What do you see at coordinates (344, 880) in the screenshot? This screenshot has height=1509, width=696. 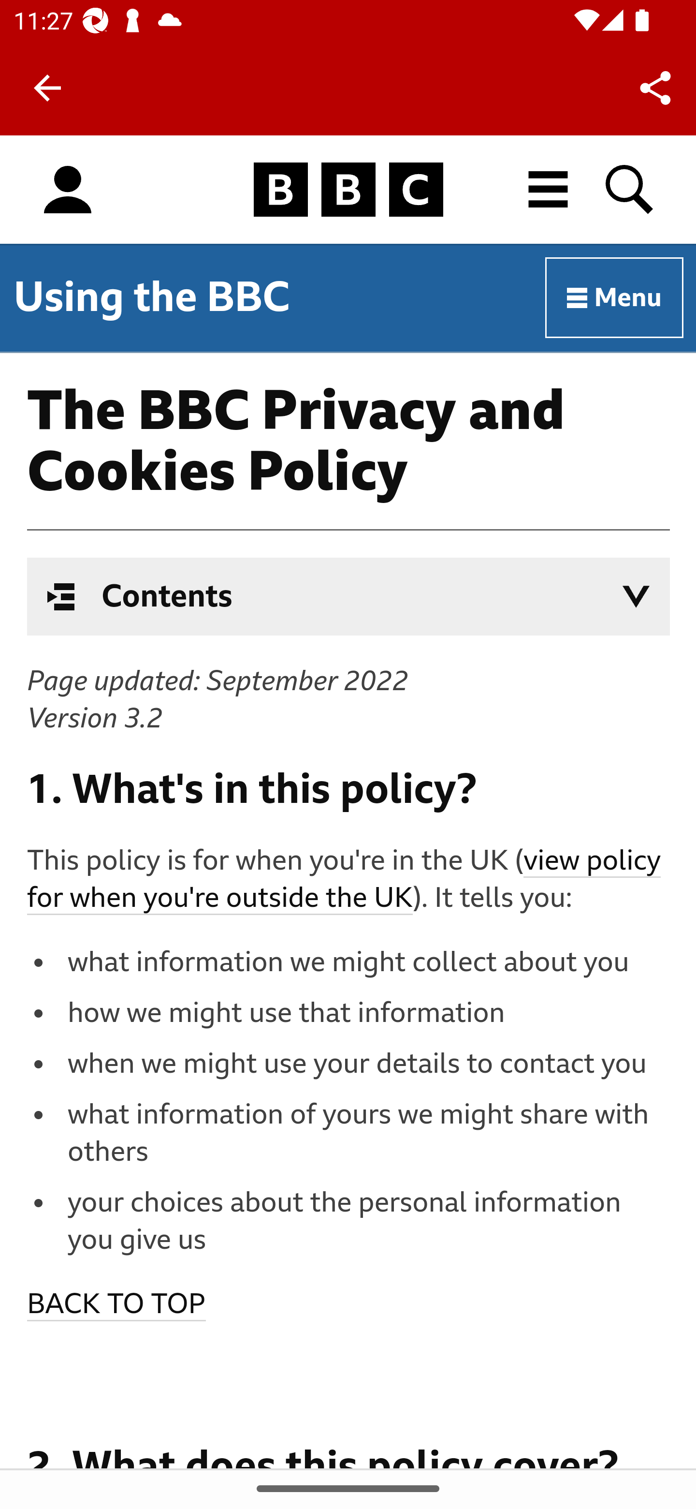 I see `view policy for when you're outside the UK` at bounding box center [344, 880].